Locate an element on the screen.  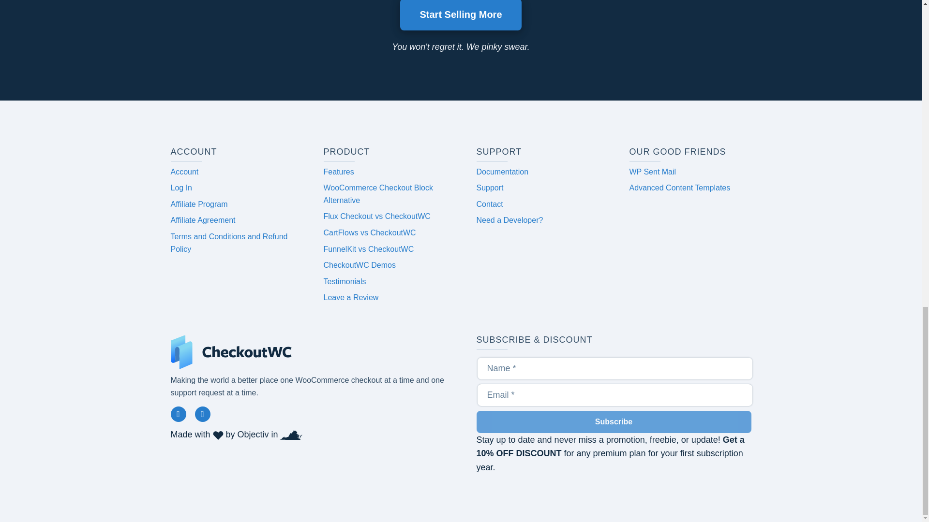
WP Sent Mail is located at coordinates (652, 171).